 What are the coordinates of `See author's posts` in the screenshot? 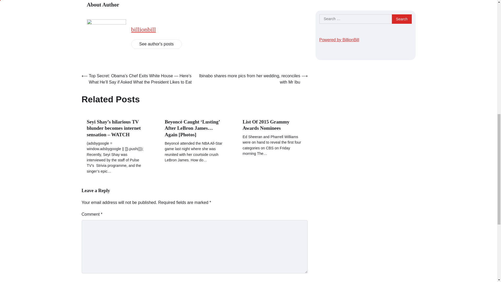 It's located at (156, 44).